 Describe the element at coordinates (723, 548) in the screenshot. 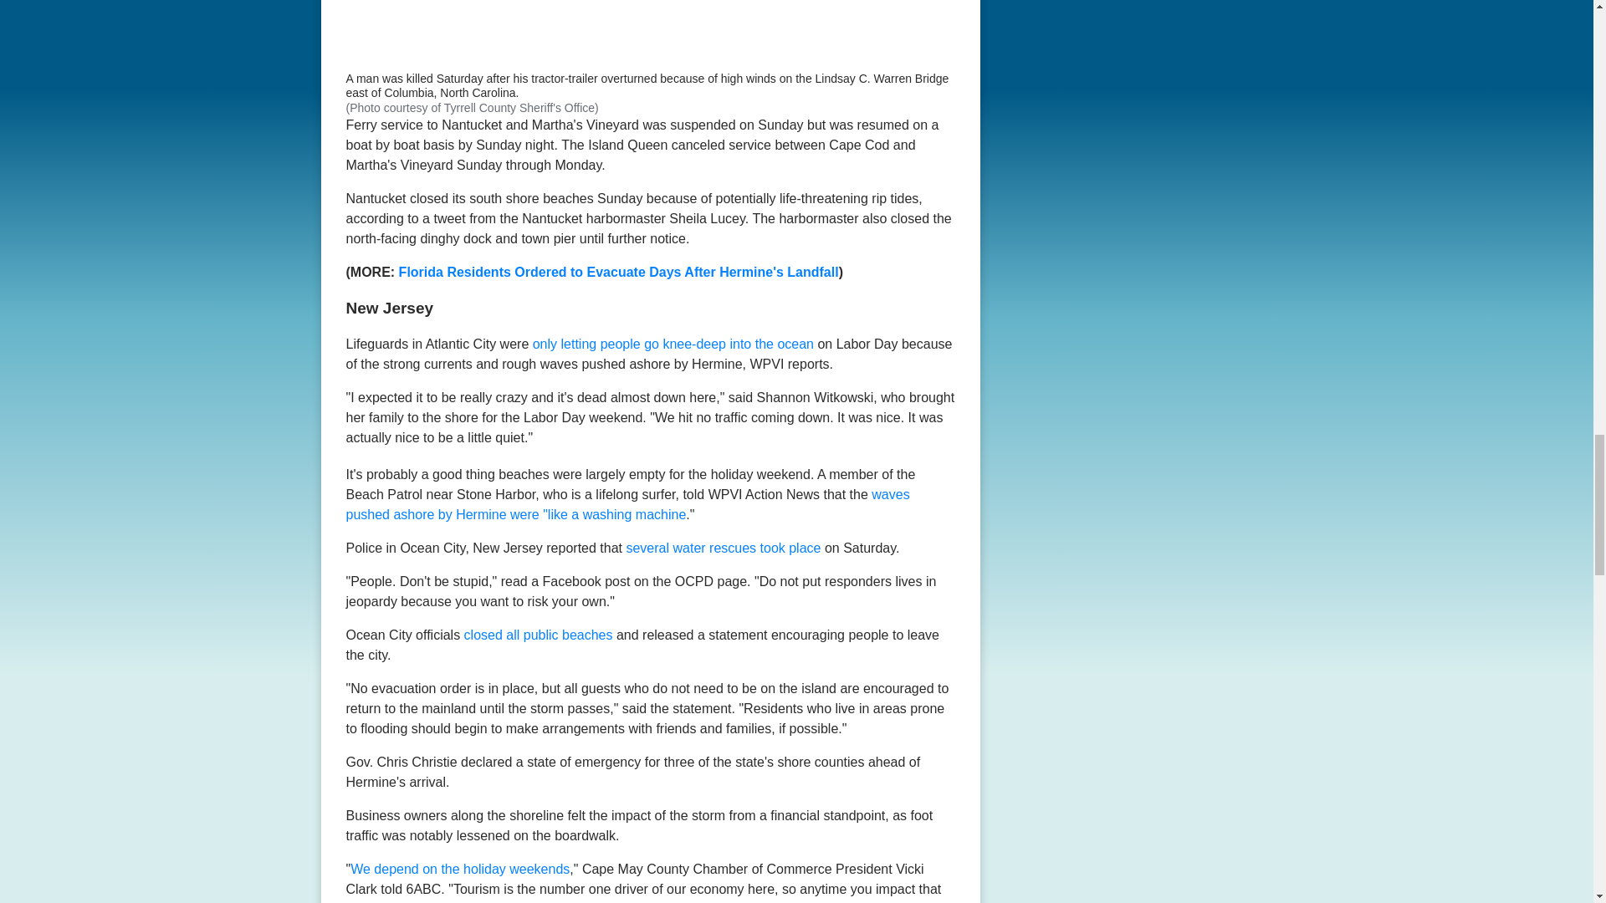

I see `several water rescues took place` at that location.